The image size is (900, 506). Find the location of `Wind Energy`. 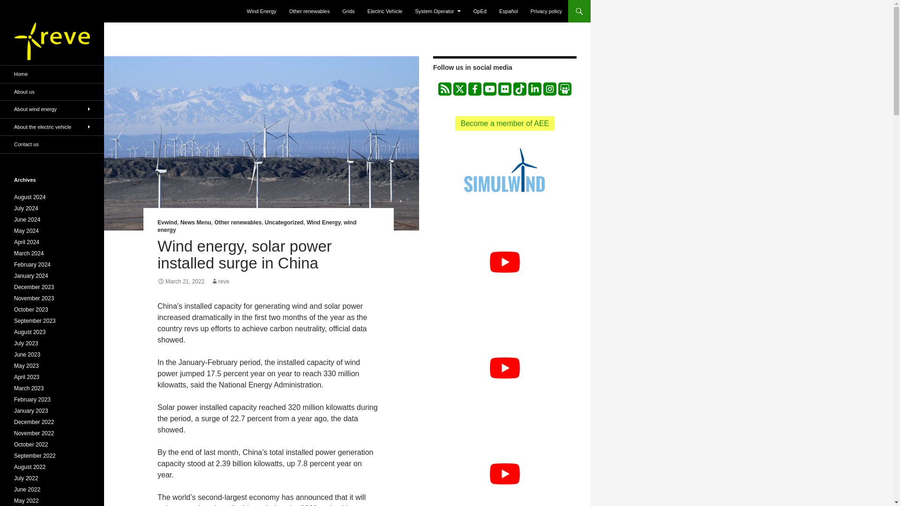

Wind Energy is located at coordinates (262, 11).